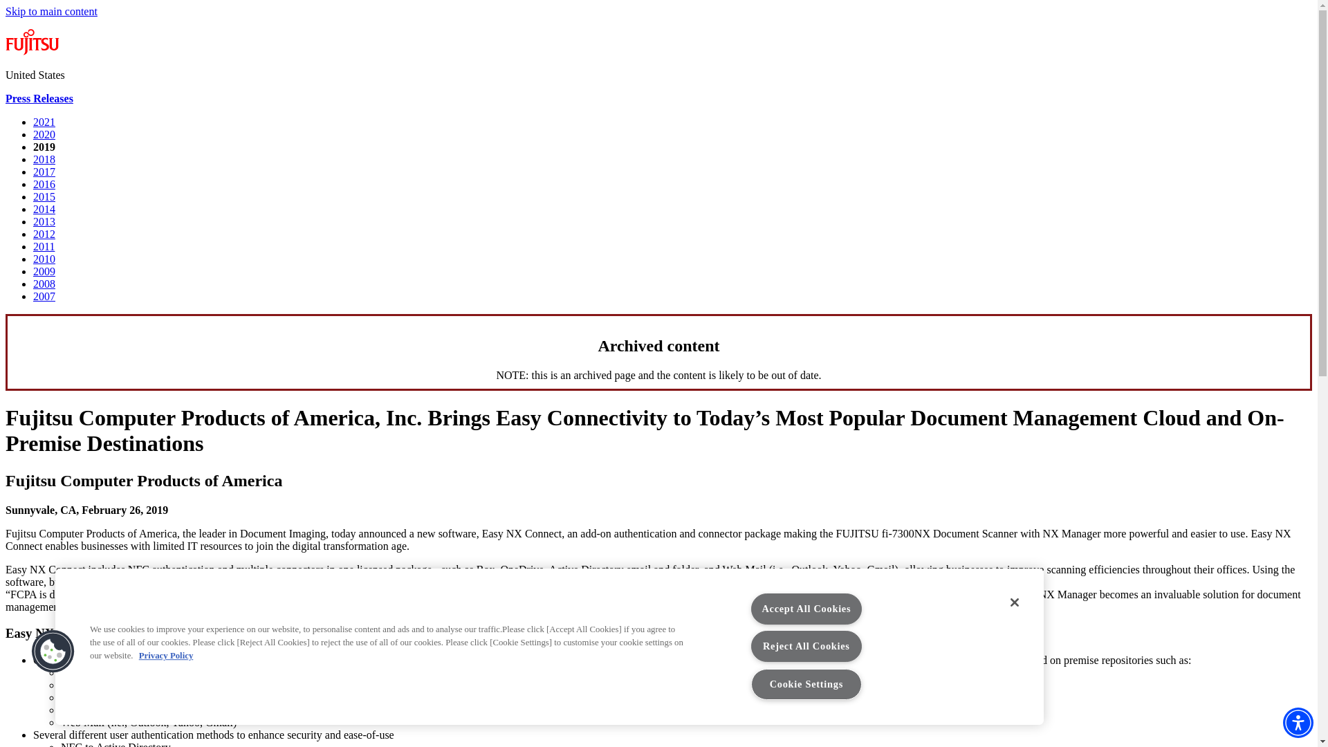 The height and width of the screenshot is (747, 1328). Describe the element at coordinates (806, 609) in the screenshot. I see `Accept All Cookies` at that location.